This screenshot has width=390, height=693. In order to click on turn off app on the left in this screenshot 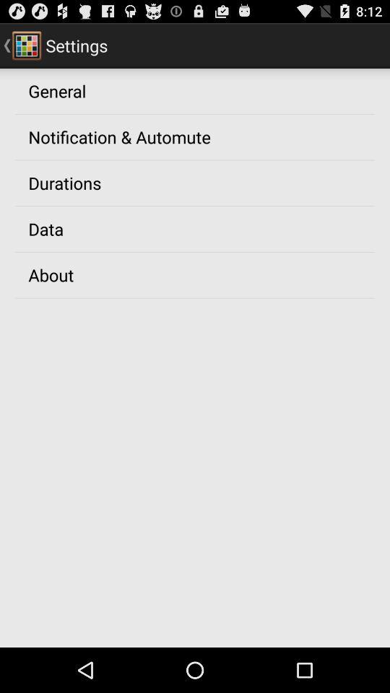, I will do `click(51, 274)`.